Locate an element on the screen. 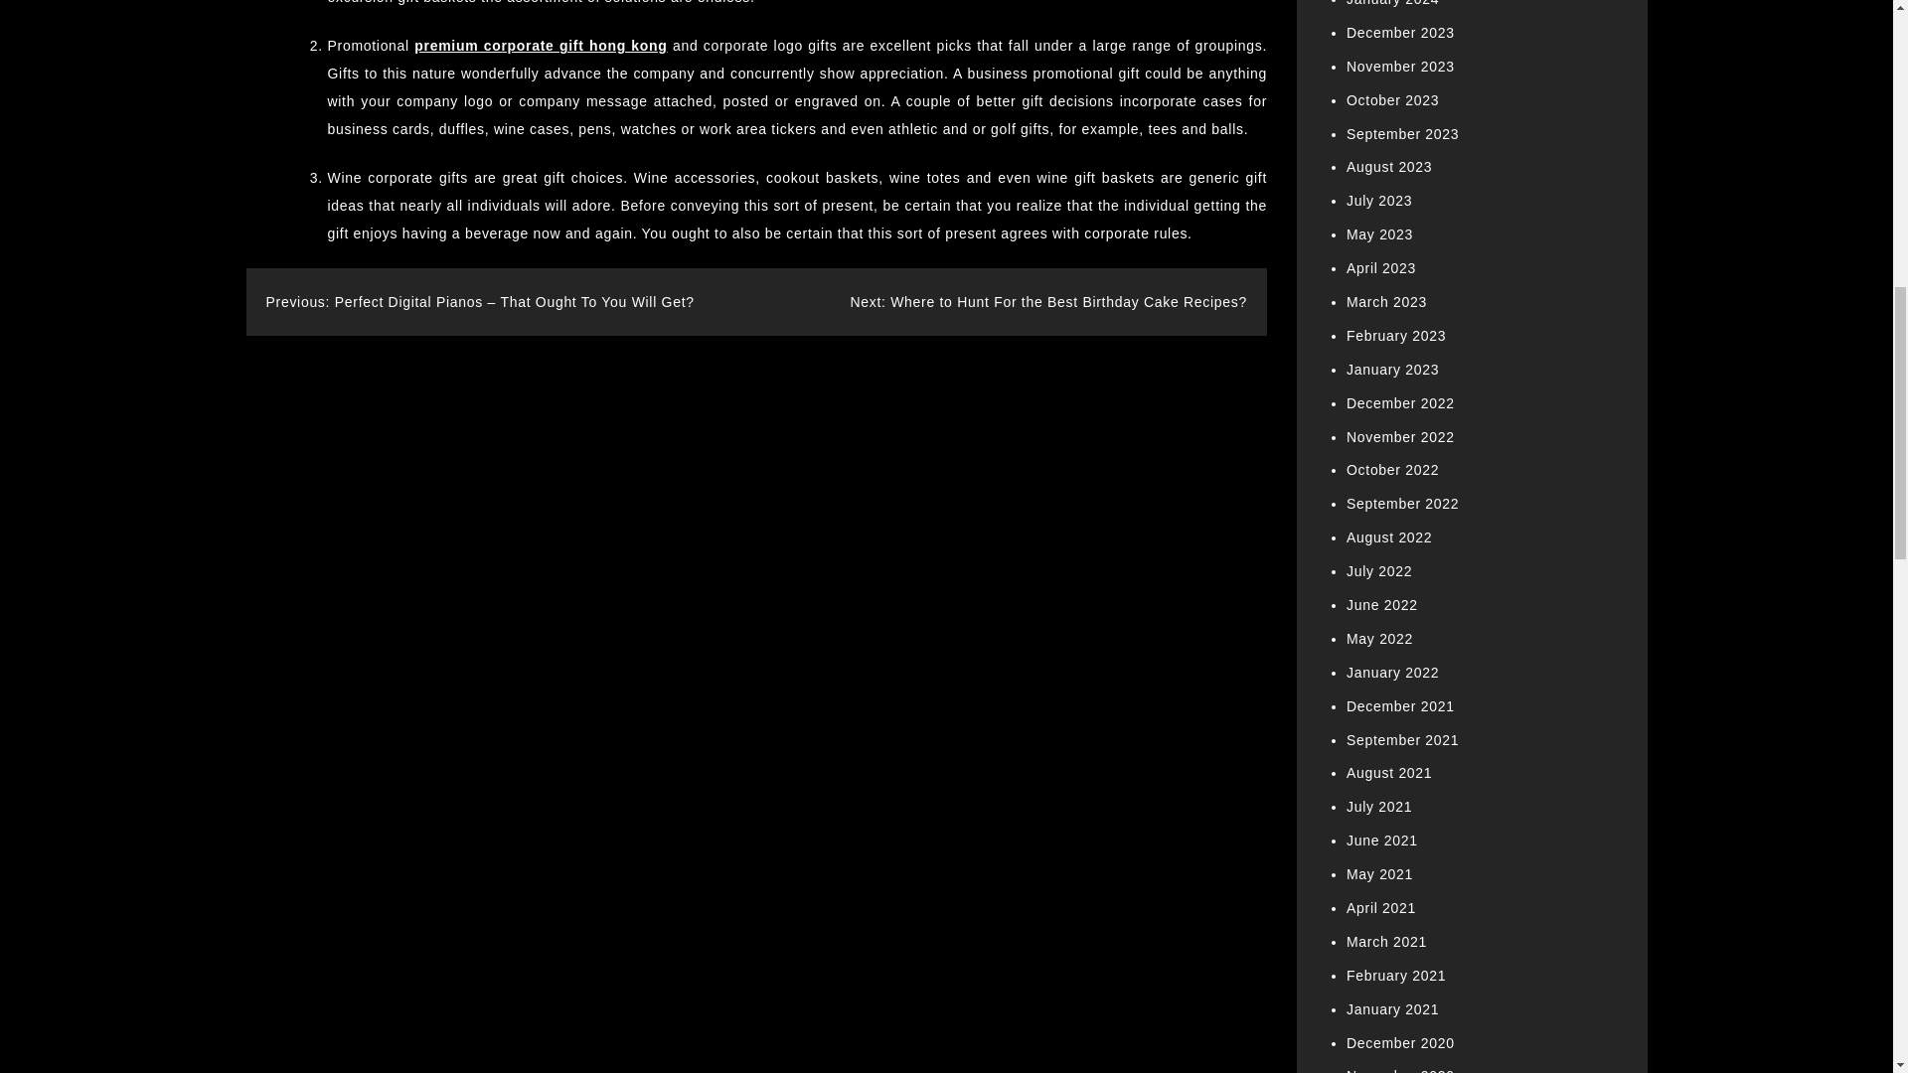 The image size is (1908, 1073). March 2023 is located at coordinates (1387, 302).